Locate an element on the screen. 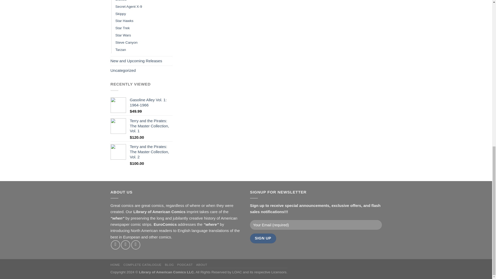 The width and height of the screenshot is (496, 279). Follow on Facebook is located at coordinates (115, 245).